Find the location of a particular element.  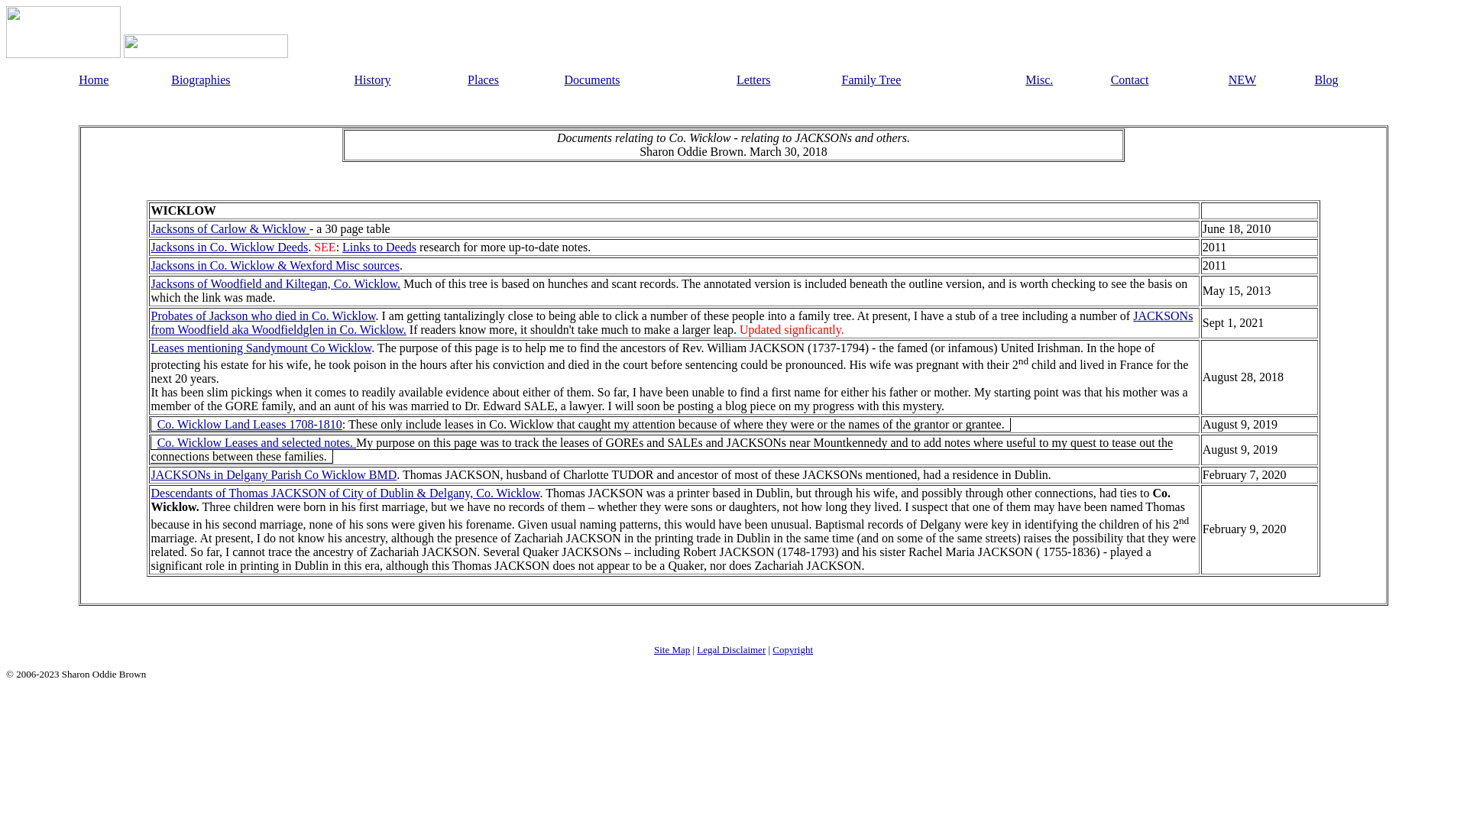

Contact is located at coordinates (1129, 79).